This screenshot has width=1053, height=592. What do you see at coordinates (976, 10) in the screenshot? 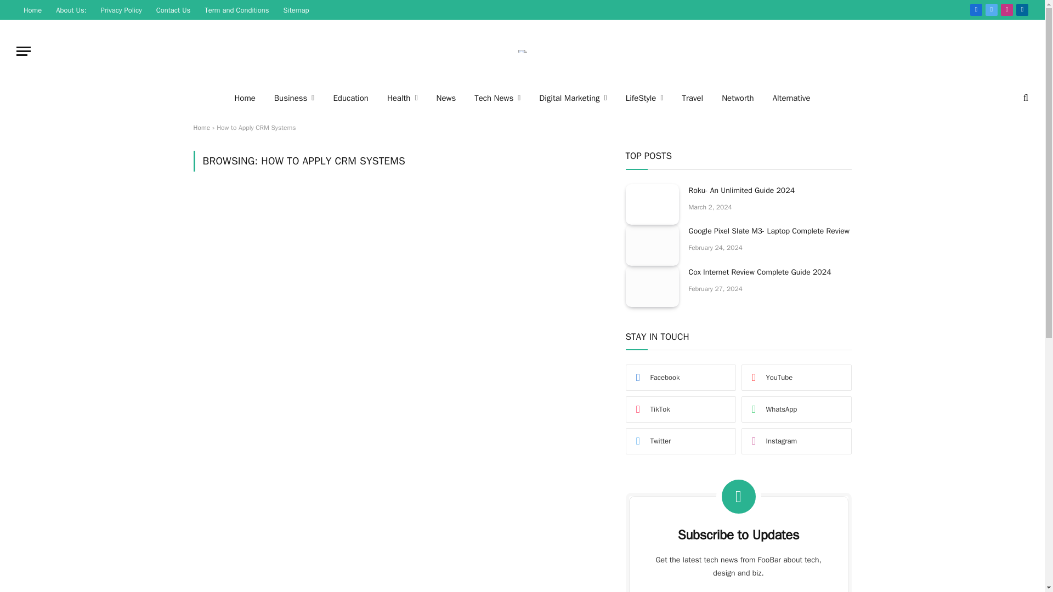
I see `Facebook` at bounding box center [976, 10].